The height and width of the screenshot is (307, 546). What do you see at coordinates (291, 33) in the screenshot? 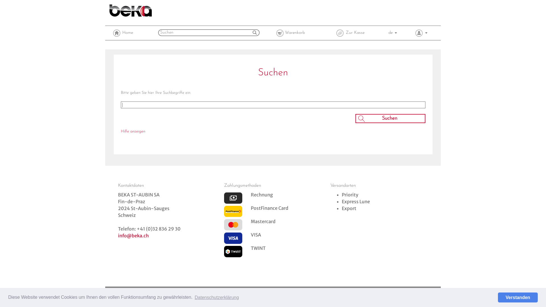
I see `Warenkorb` at bounding box center [291, 33].